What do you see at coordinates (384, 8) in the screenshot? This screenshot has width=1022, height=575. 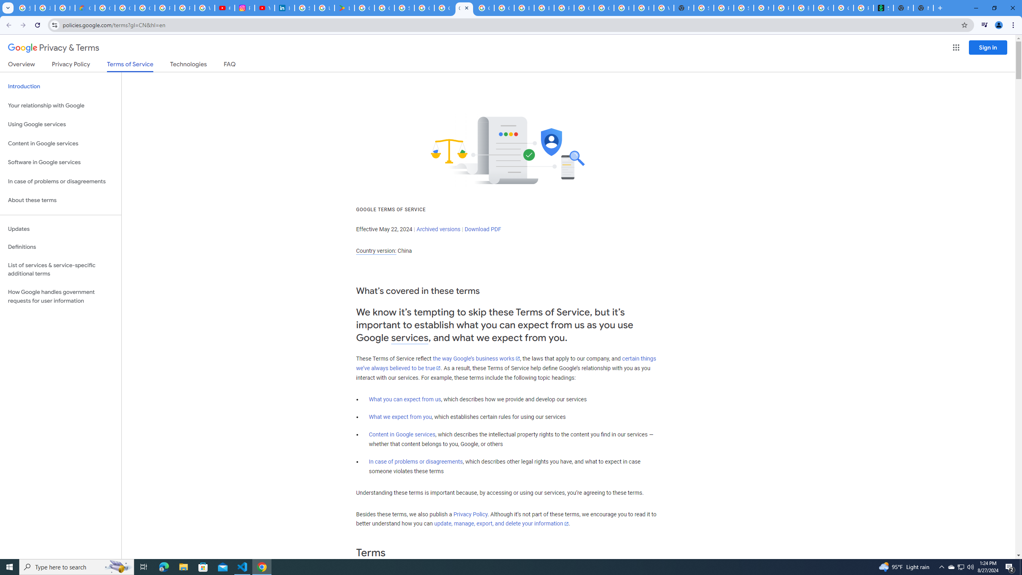 I see `Google Workspace - Specific Terms` at bounding box center [384, 8].